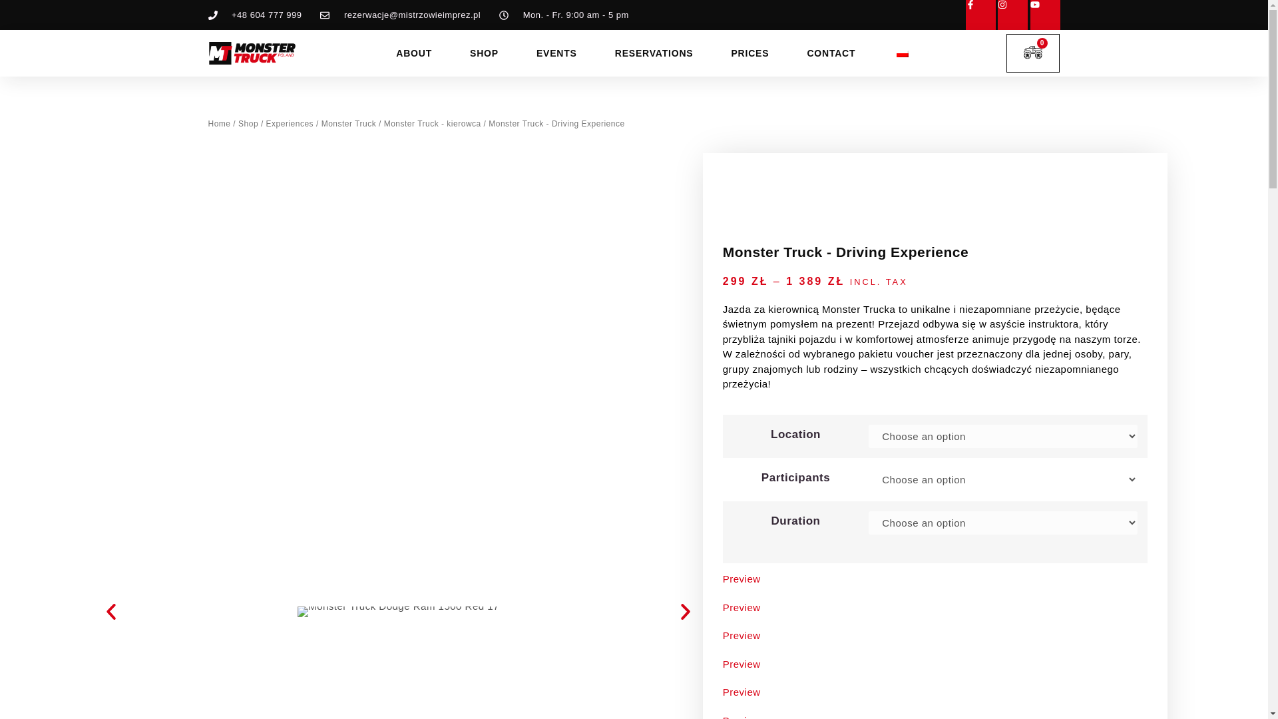  What do you see at coordinates (935, 607) in the screenshot?
I see `Preview` at bounding box center [935, 607].